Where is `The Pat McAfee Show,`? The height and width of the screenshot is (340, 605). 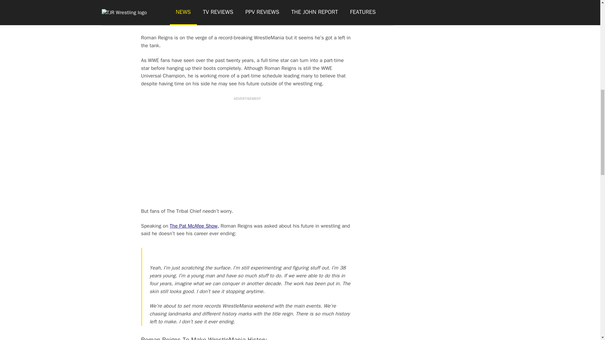 The Pat McAfee Show, is located at coordinates (194, 226).